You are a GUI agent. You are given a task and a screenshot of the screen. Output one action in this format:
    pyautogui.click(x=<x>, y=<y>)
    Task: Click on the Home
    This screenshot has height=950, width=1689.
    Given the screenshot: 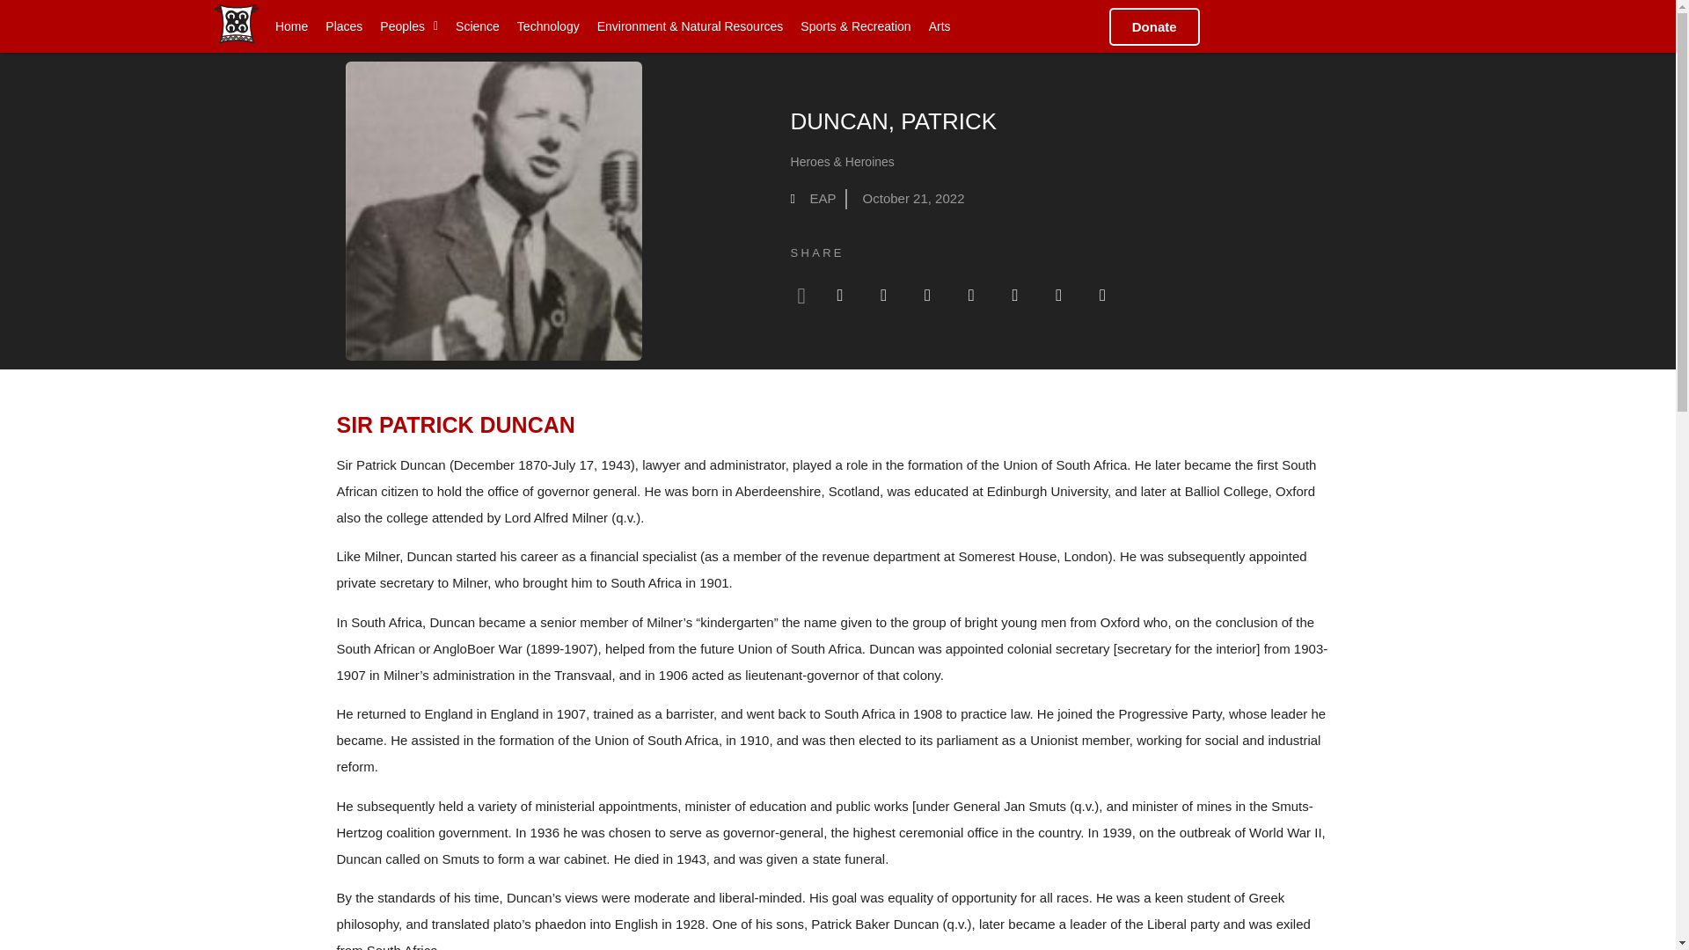 What is the action you would take?
    pyautogui.click(x=292, y=25)
    